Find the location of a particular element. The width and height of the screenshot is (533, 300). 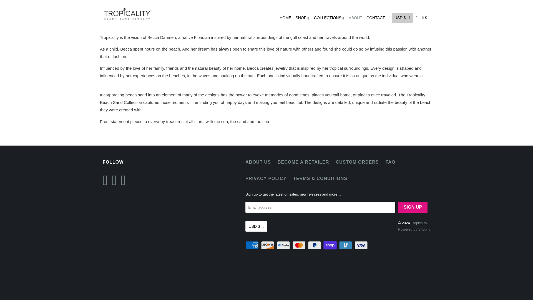

Mastercard is located at coordinates (299, 245).